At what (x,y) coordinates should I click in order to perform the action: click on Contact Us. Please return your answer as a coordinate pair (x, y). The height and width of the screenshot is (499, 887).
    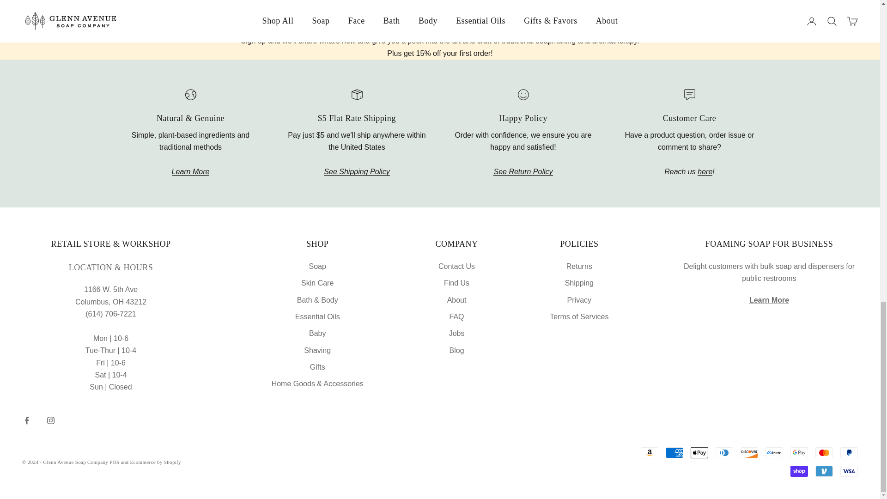
    Looking at the image, I should click on (705, 171).